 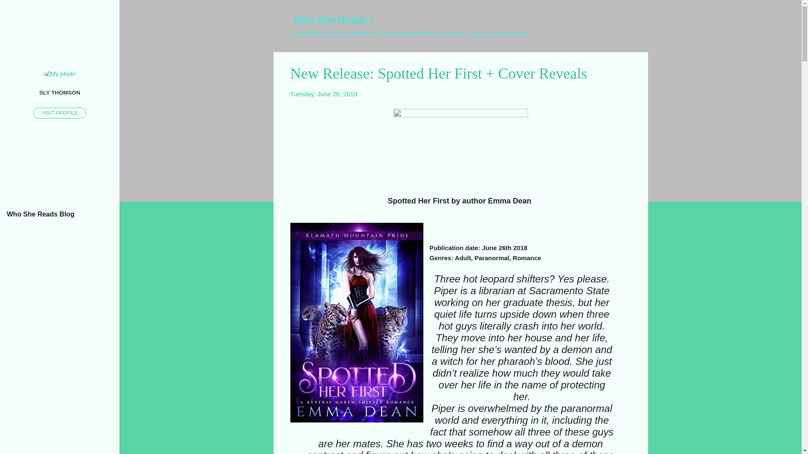 I want to click on permanent link, so click(x=323, y=94).